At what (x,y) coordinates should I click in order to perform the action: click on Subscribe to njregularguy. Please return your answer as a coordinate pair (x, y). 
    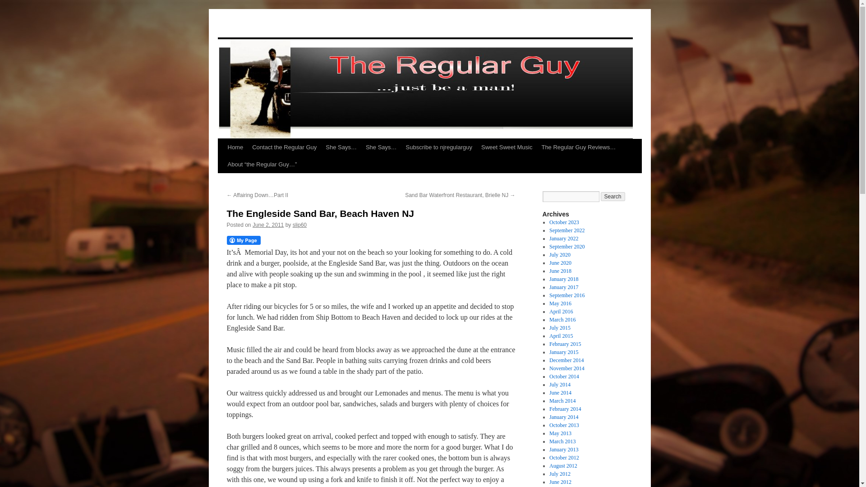
    Looking at the image, I should click on (439, 147).